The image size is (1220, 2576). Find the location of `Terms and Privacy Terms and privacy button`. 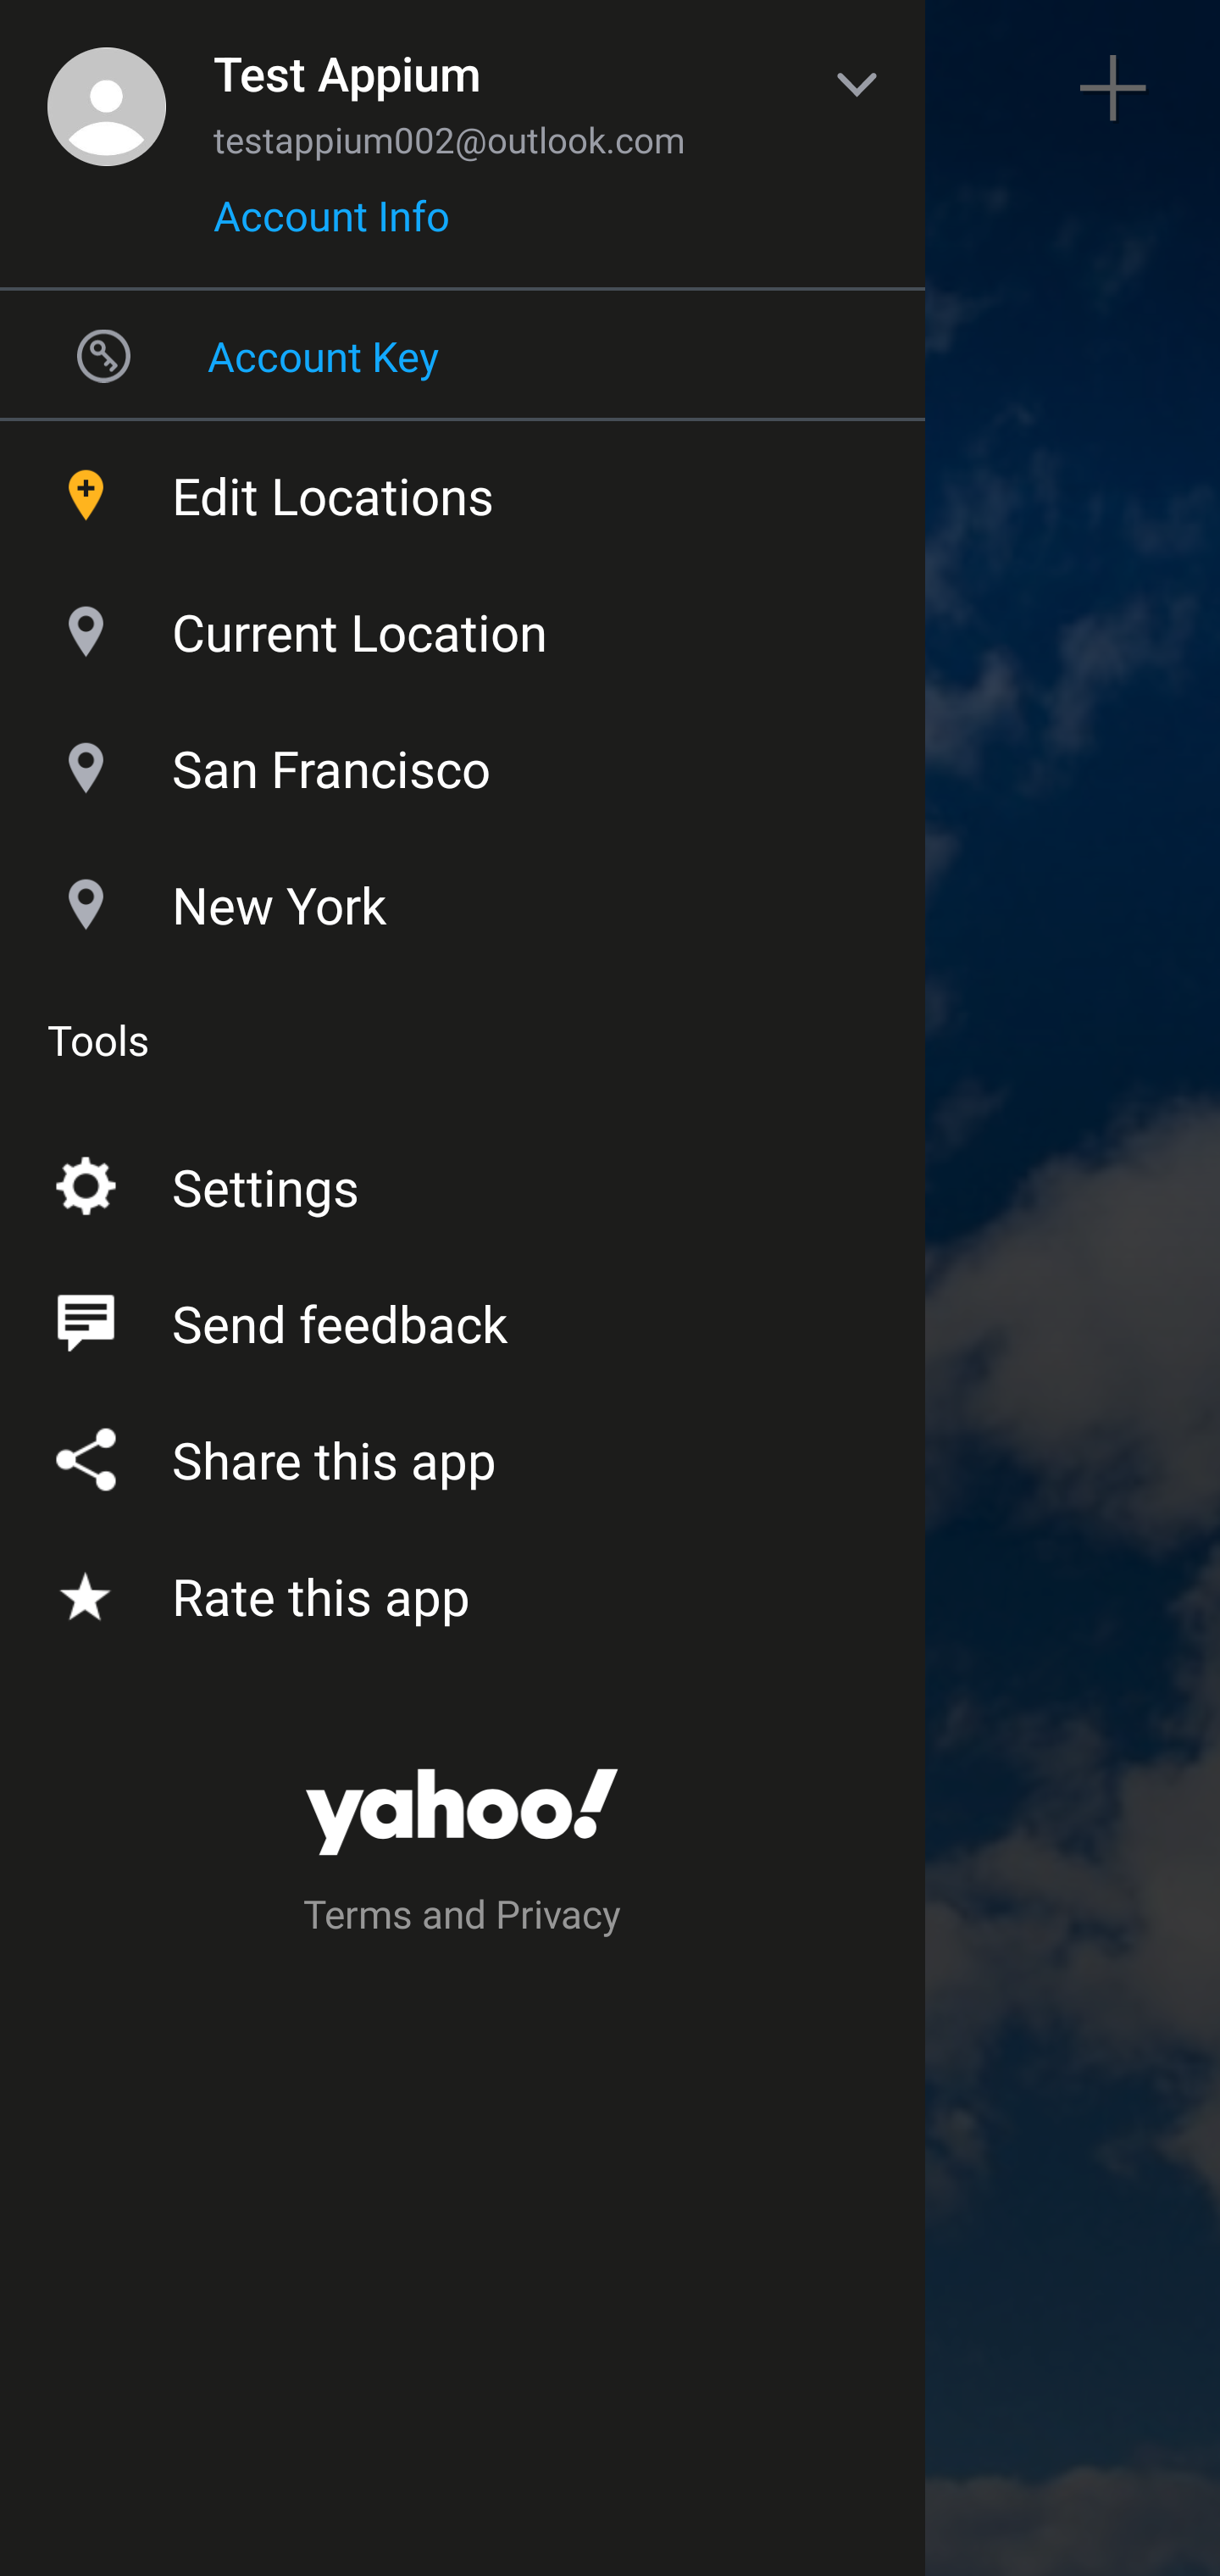

Terms and Privacy Terms and privacy button is located at coordinates (463, 1918).